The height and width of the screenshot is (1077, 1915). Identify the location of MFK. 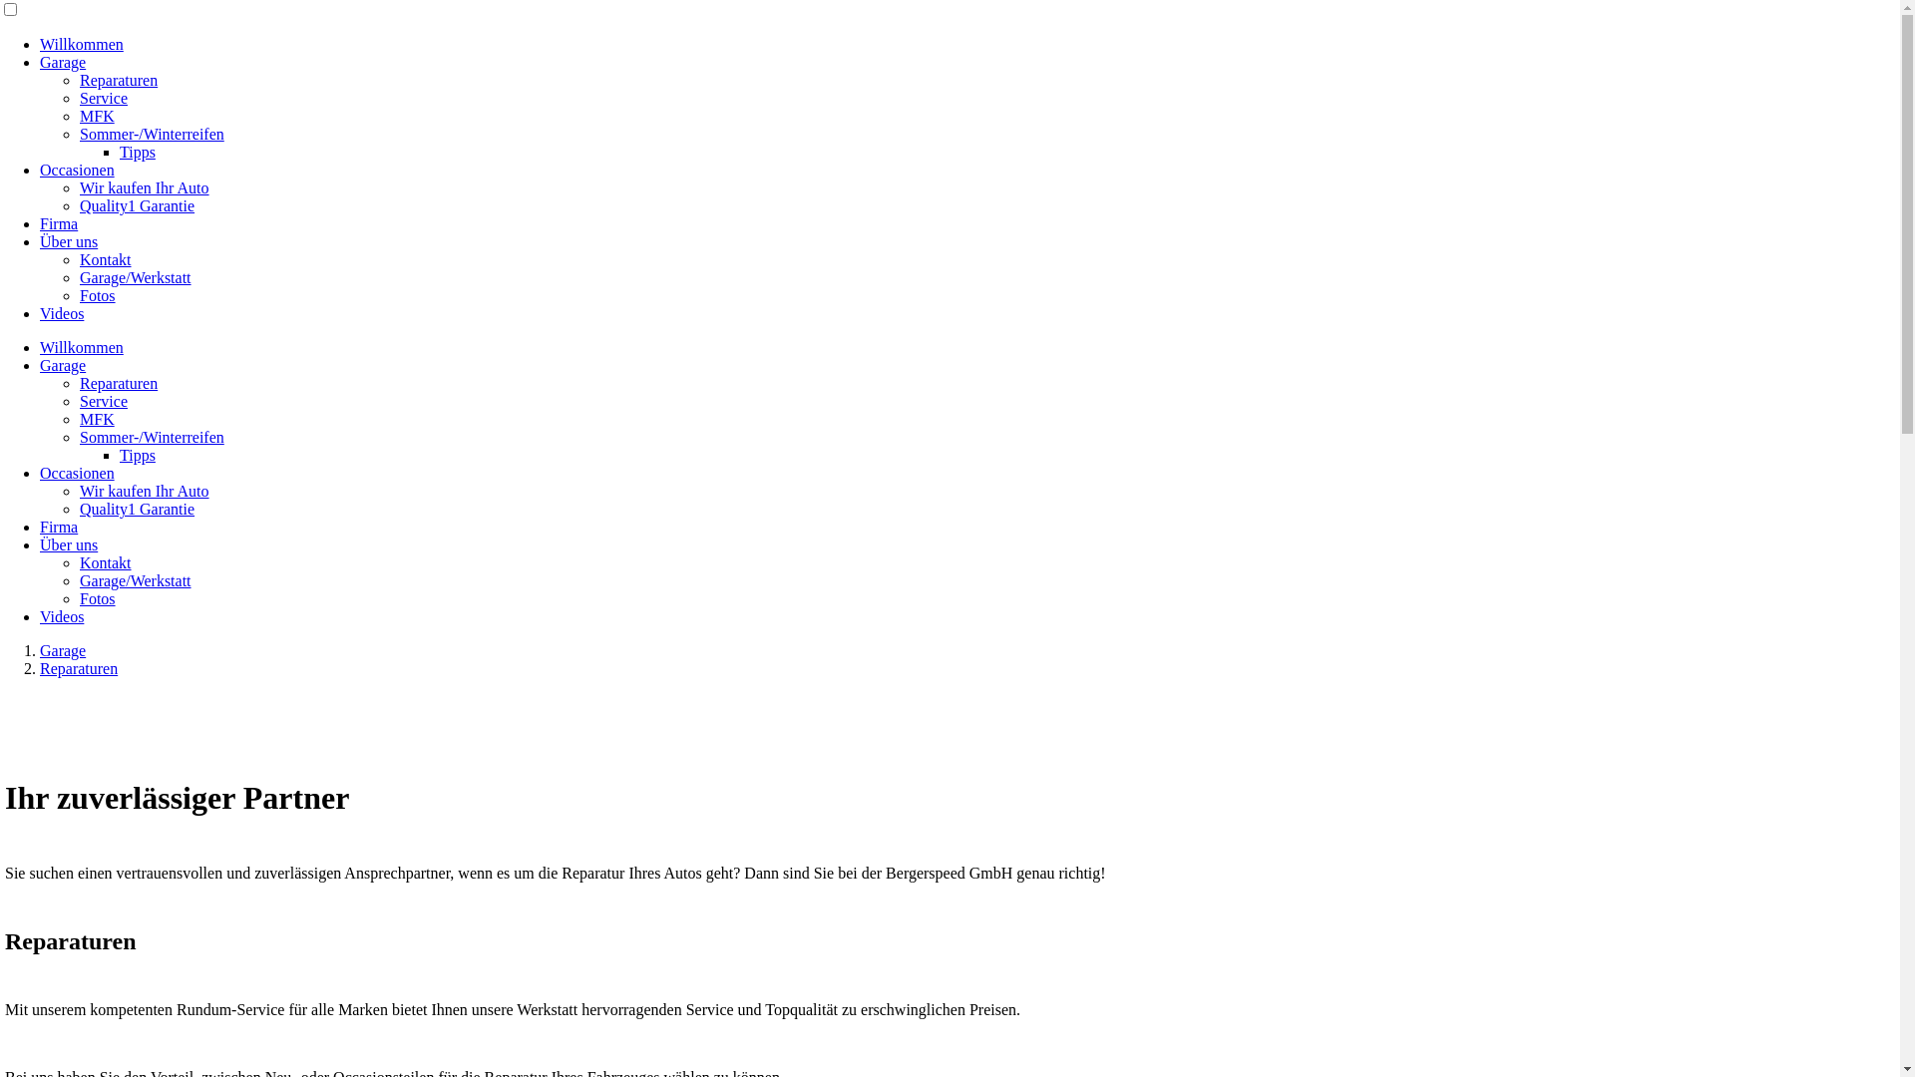
(98, 116).